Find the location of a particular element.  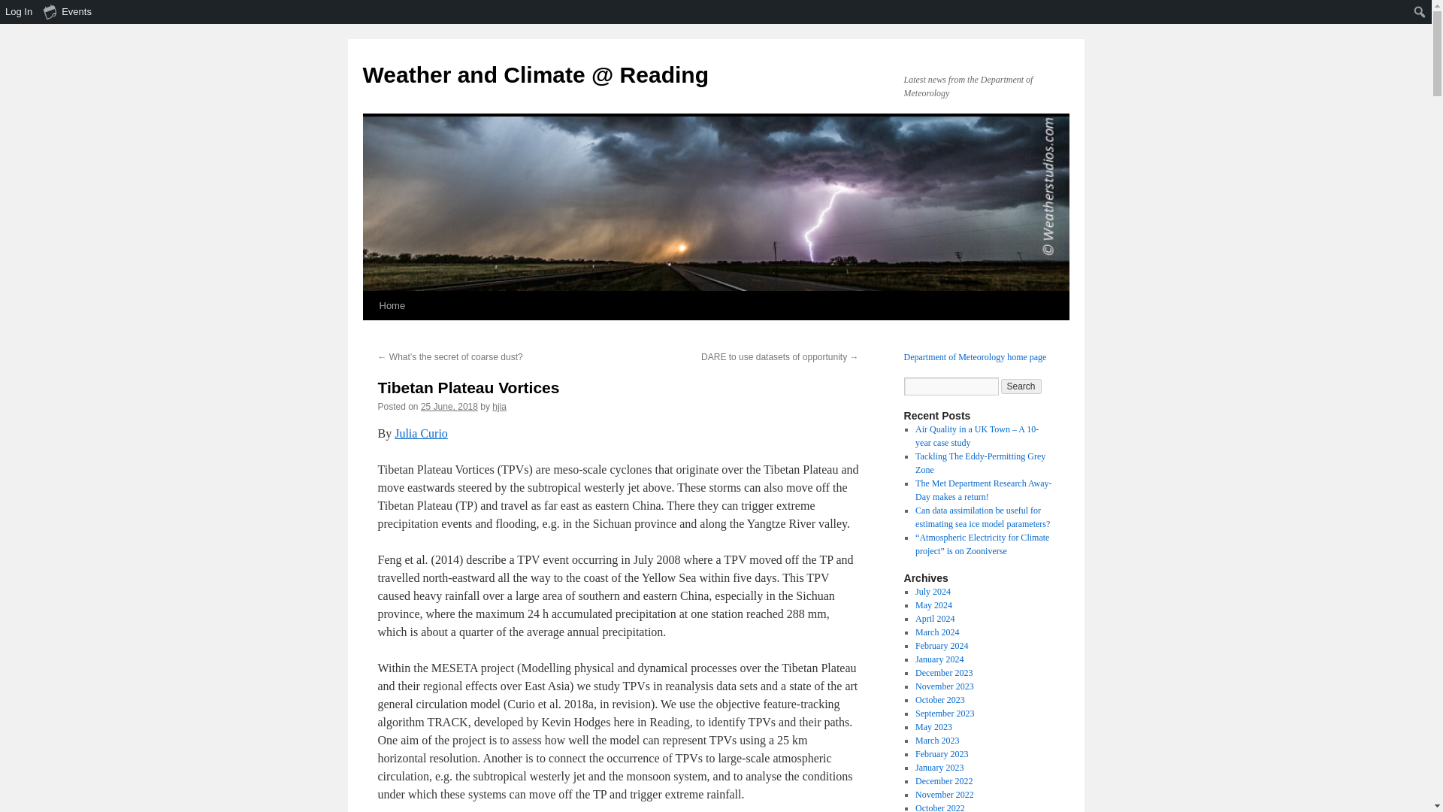

25 June, 2018 is located at coordinates (449, 406).